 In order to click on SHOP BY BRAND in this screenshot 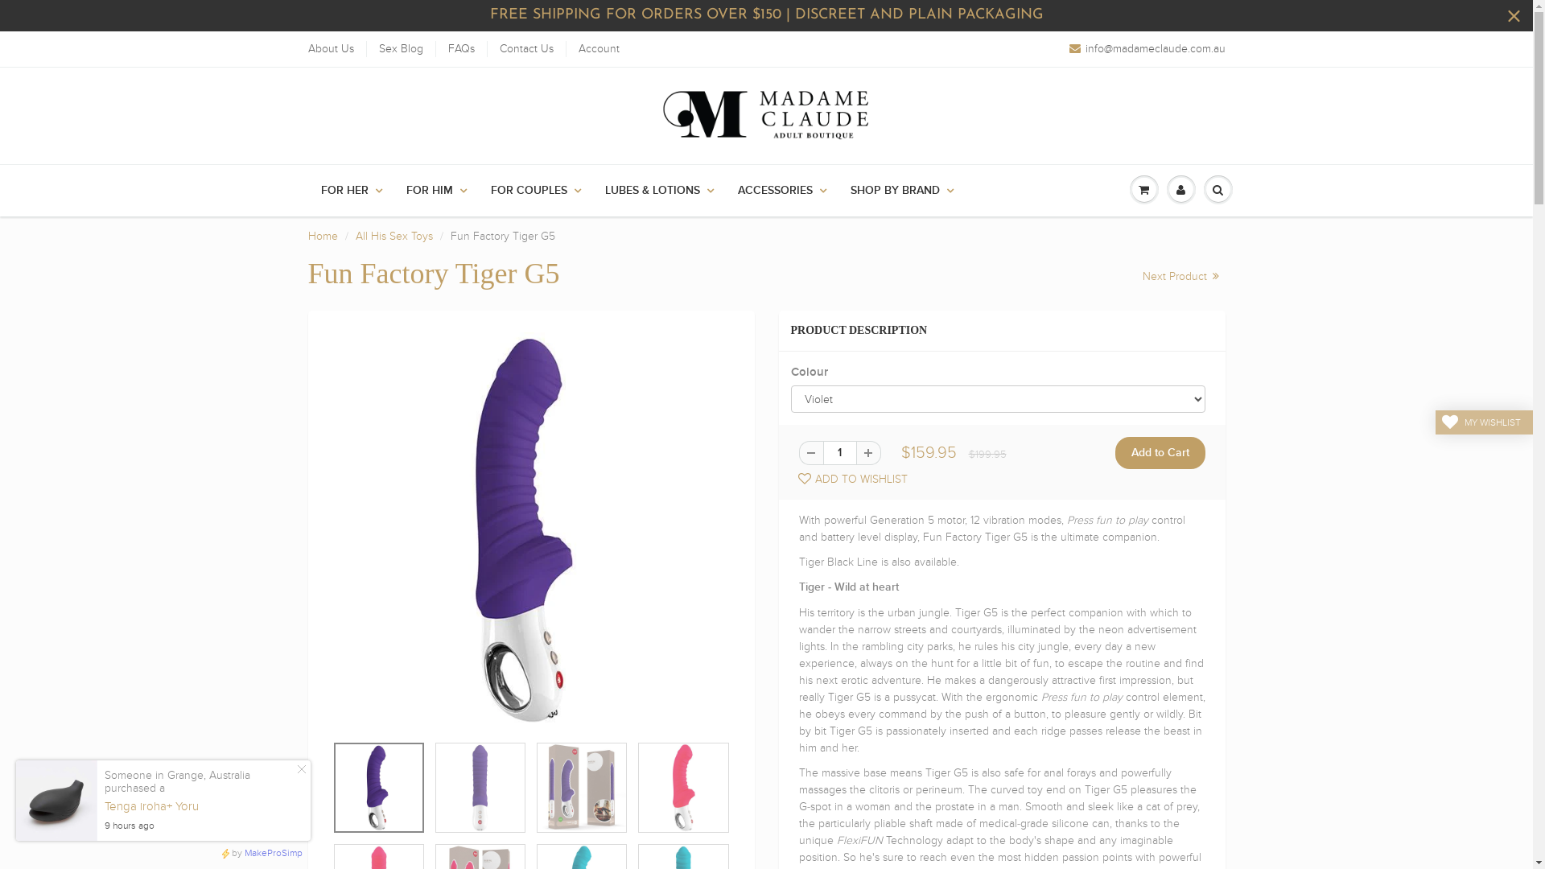, I will do `click(902, 191)`.